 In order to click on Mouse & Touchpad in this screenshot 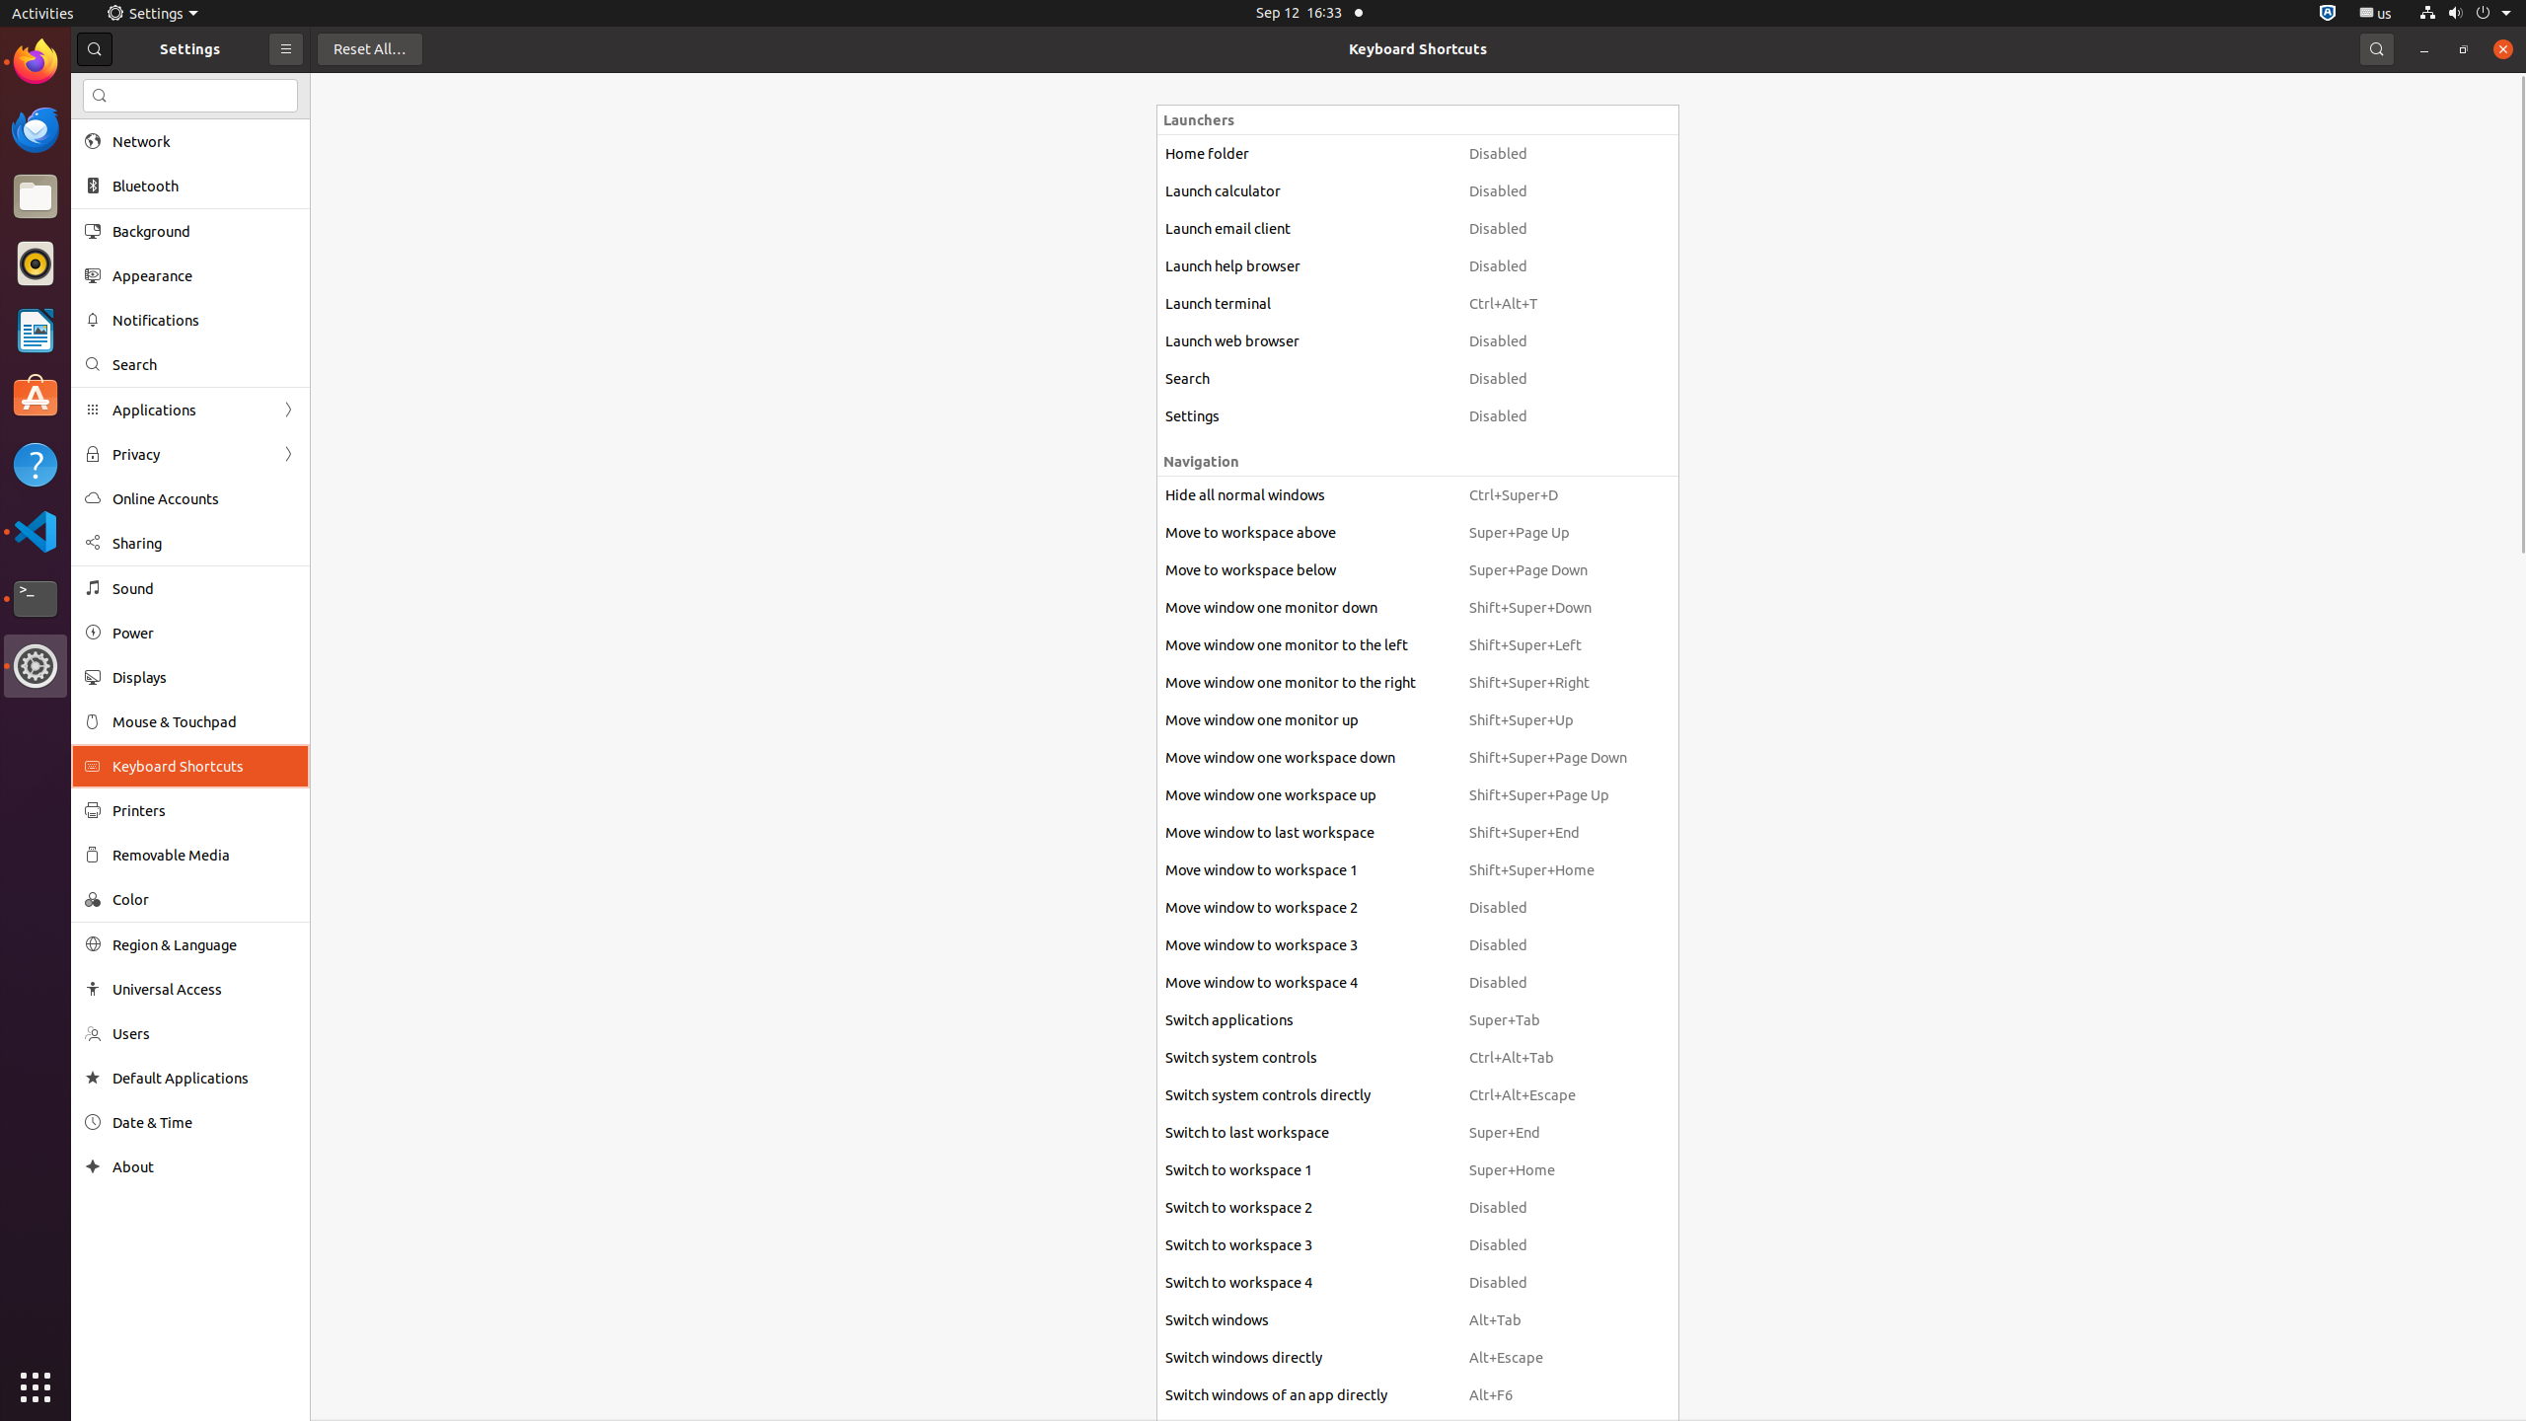, I will do `click(204, 721)`.